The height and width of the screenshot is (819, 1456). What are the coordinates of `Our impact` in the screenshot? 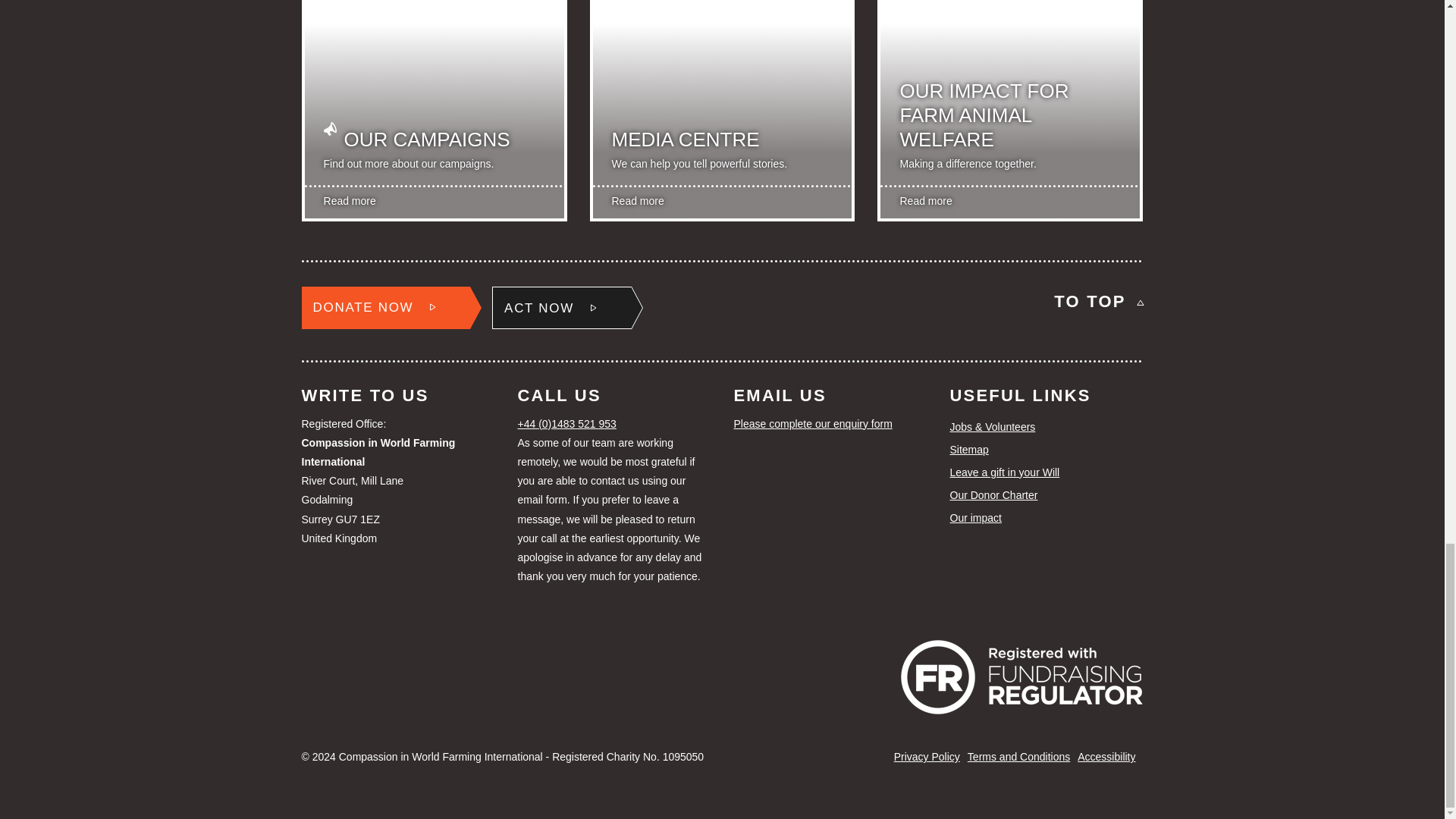 It's located at (1046, 517).